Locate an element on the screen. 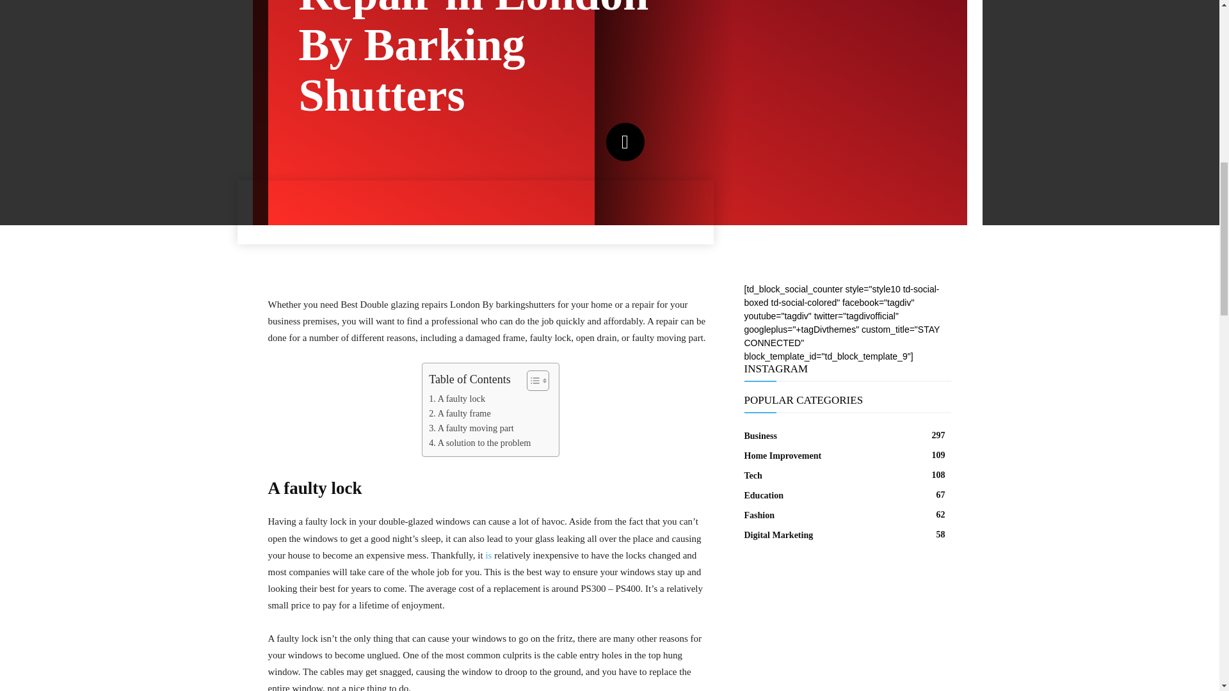 The width and height of the screenshot is (1229, 691). A faulty lock is located at coordinates (457, 399).